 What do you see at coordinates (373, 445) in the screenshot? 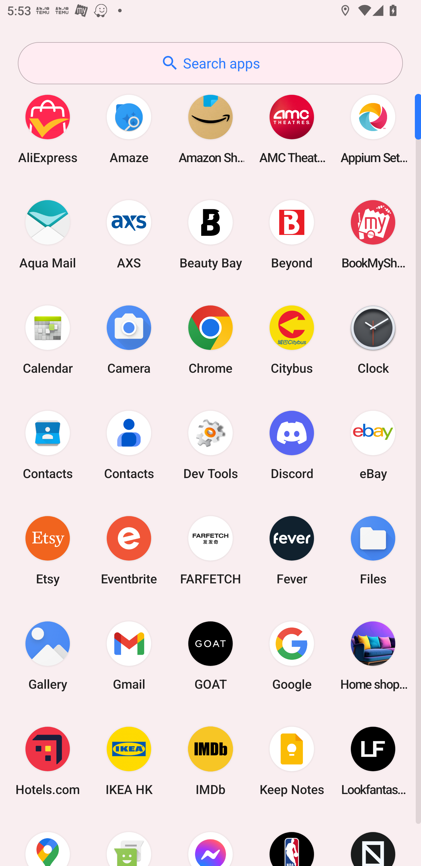
I see `eBay` at bounding box center [373, 445].